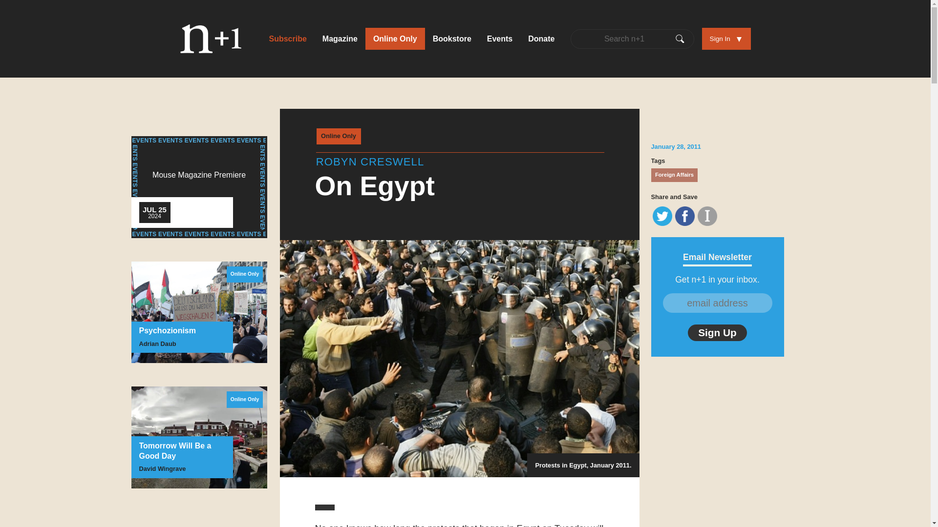 The width and height of the screenshot is (938, 527). What do you see at coordinates (717, 333) in the screenshot?
I see `Sign Up` at bounding box center [717, 333].